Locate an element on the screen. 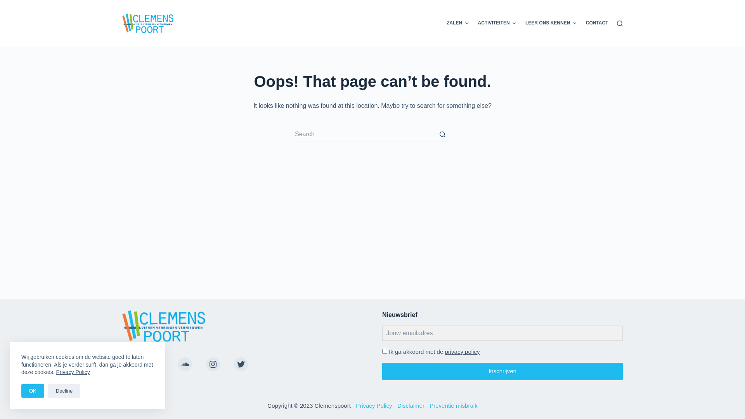 This screenshot has width=745, height=419. Privacy Policy is located at coordinates (374, 405).